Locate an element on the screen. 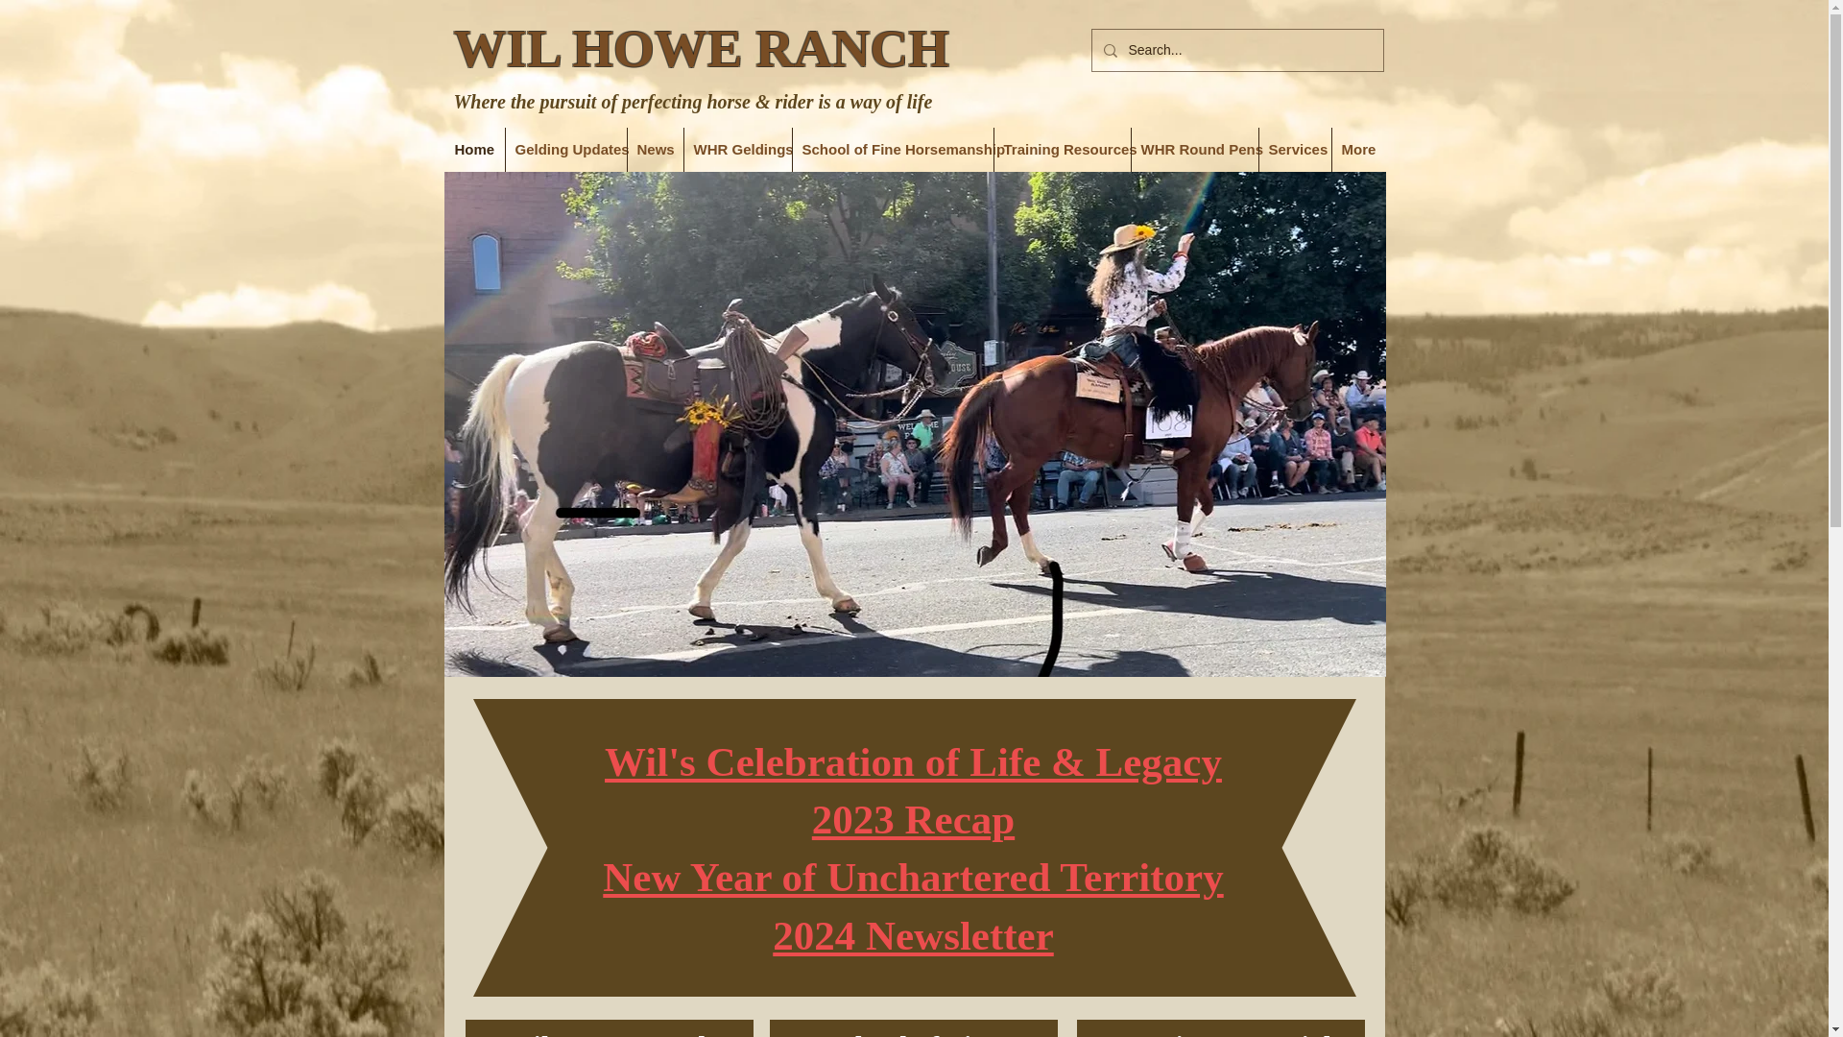  WHR Geldings is located at coordinates (737, 150).